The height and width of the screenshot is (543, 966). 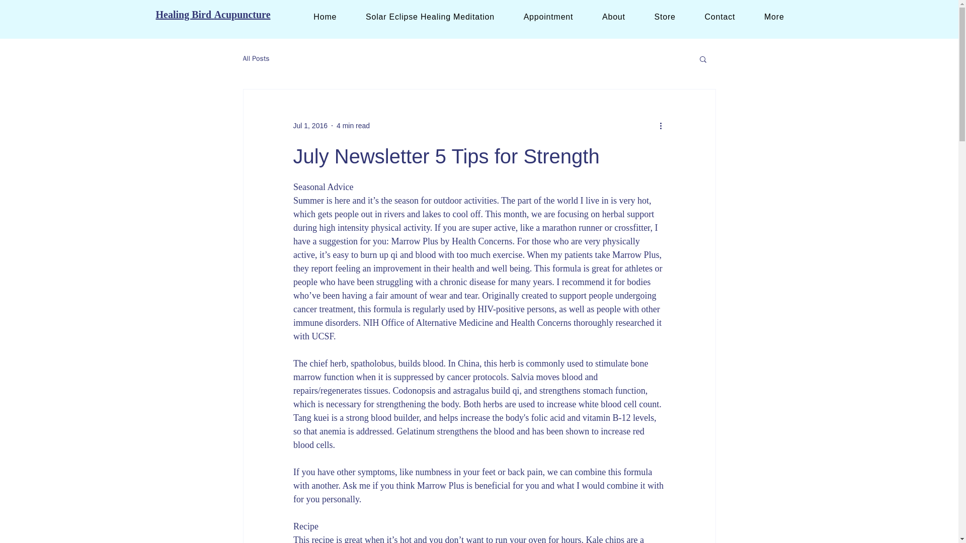 What do you see at coordinates (720, 17) in the screenshot?
I see `Contact` at bounding box center [720, 17].